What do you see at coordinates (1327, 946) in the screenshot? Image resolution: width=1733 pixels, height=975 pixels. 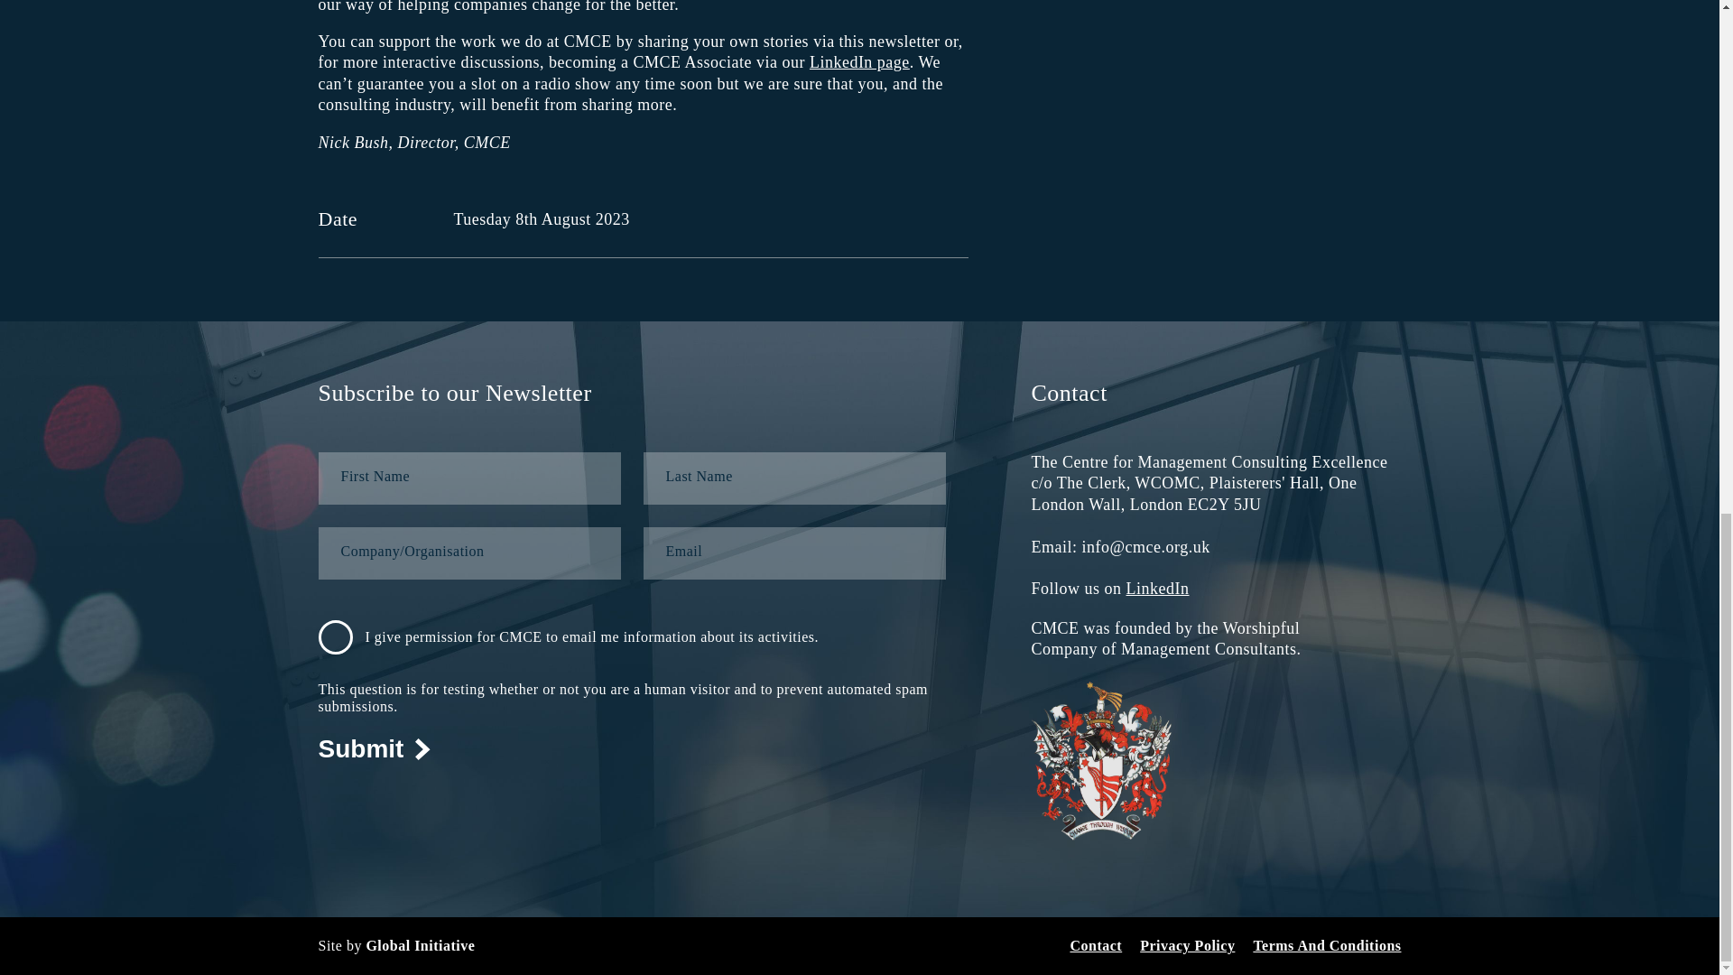 I see `Terms And Conditions` at bounding box center [1327, 946].